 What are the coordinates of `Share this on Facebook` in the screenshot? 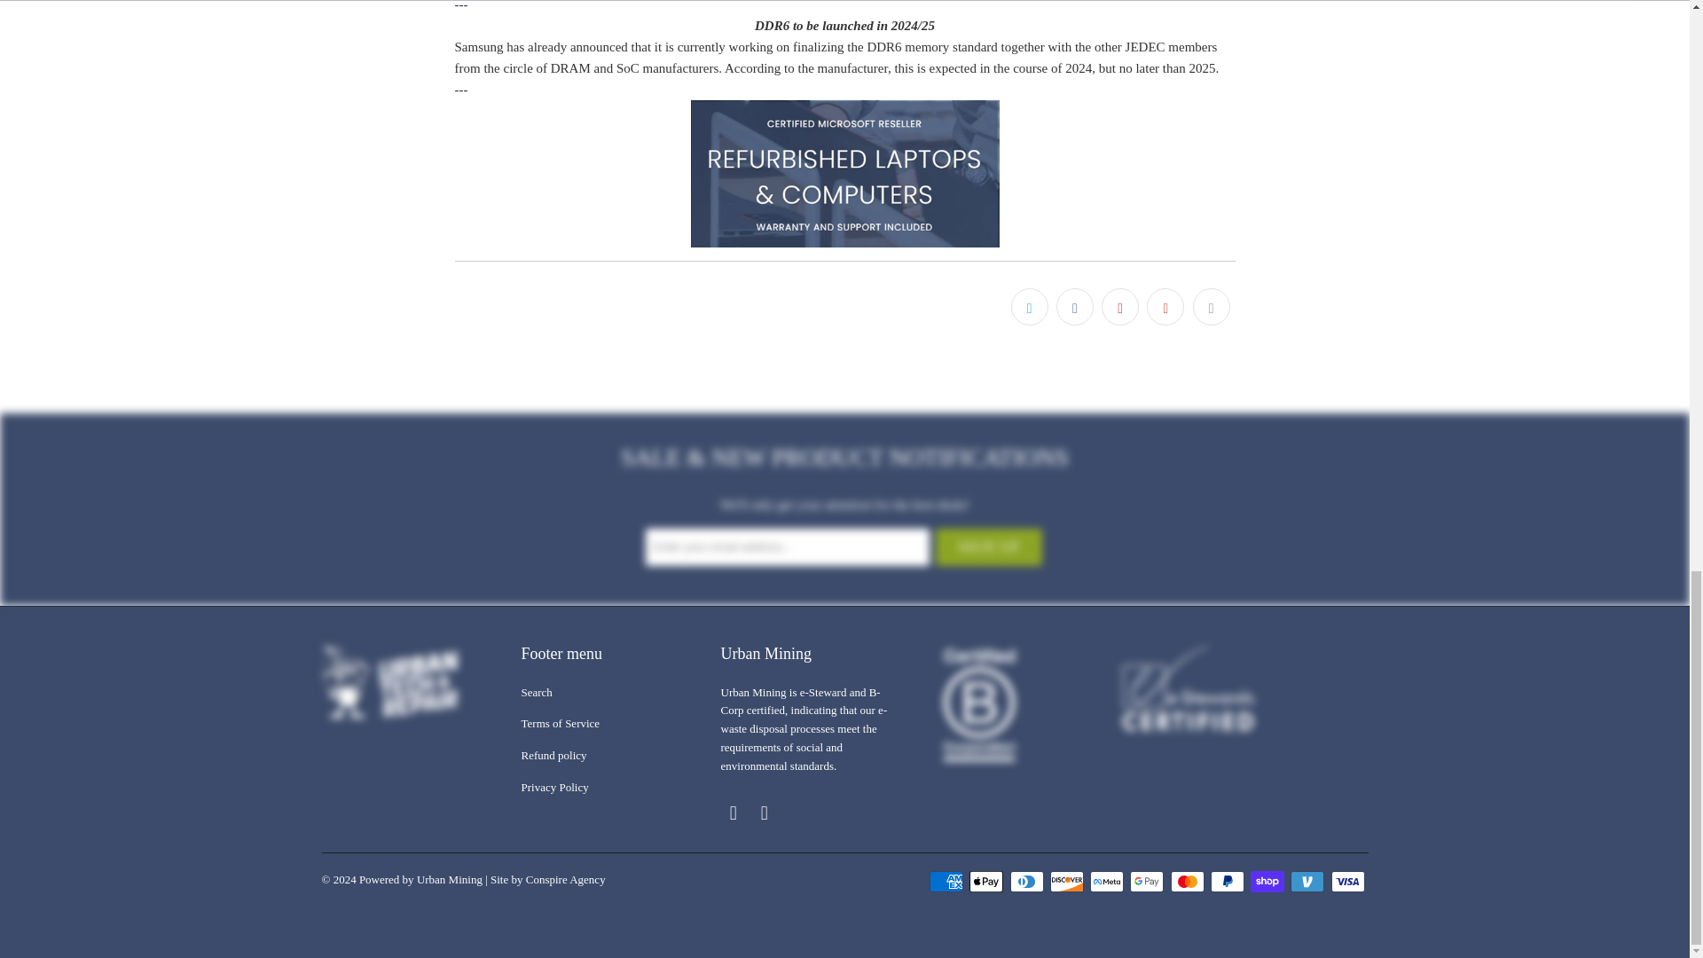 It's located at (1074, 307).